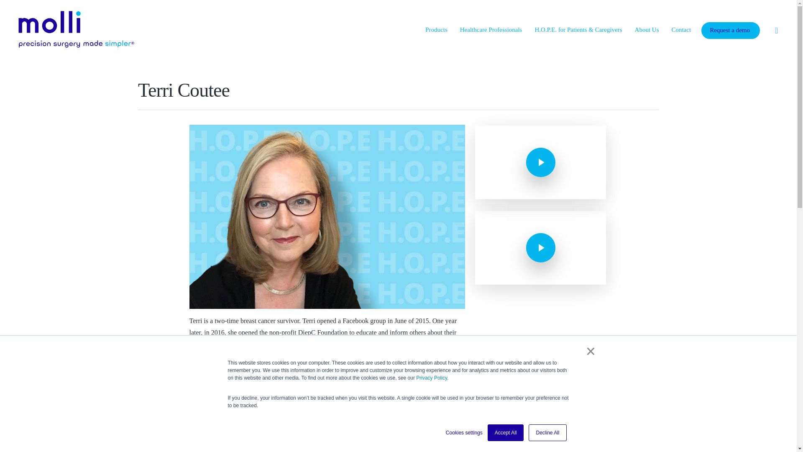  What do you see at coordinates (547, 433) in the screenshot?
I see `Decline All` at bounding box center [547, 433].